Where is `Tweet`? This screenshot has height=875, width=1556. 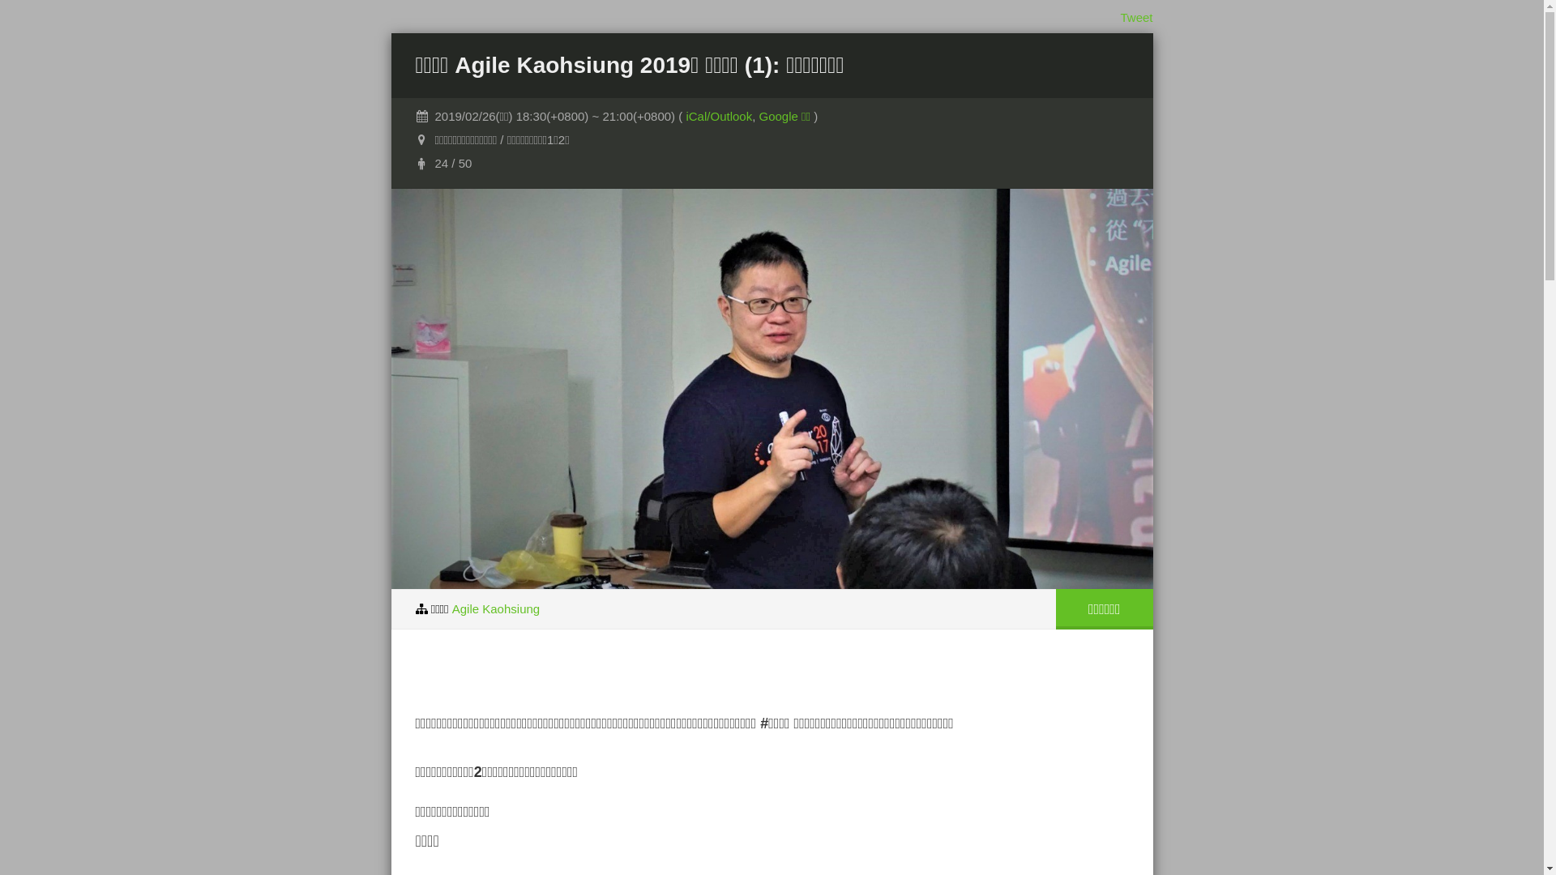 Tweet is located at coordinates (1136, 18).